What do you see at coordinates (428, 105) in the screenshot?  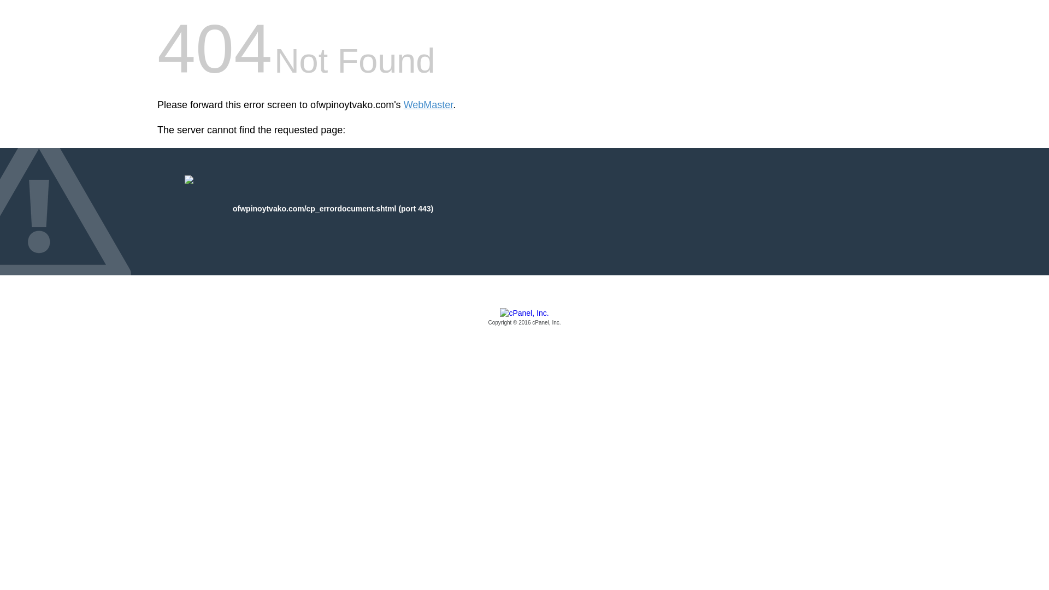 I see `WebMaster` at bounding box center [428, 105].